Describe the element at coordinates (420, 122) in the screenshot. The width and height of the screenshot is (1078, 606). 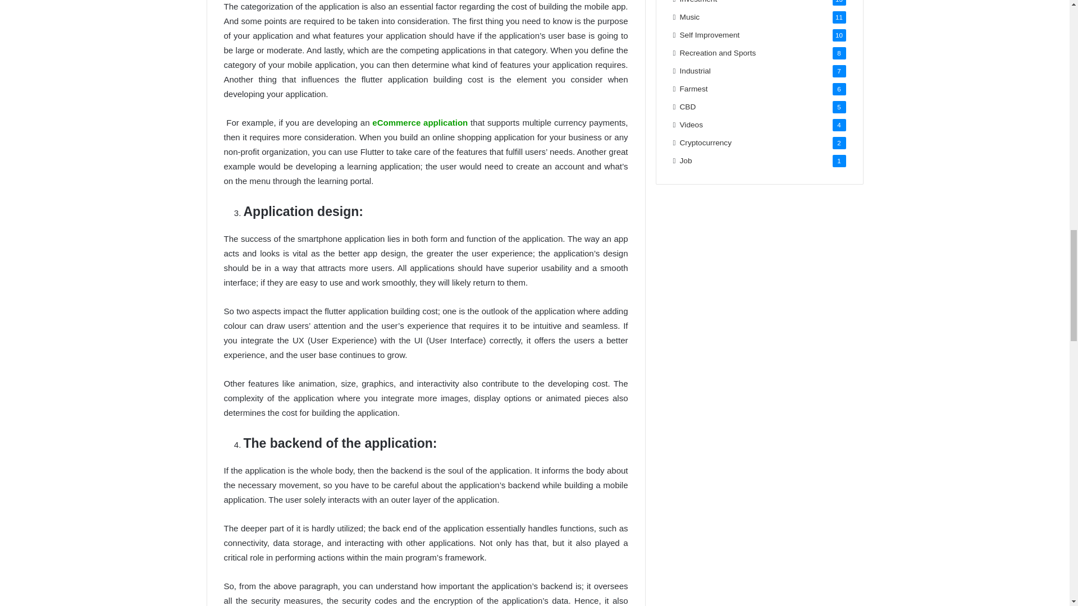
I see `eCommerce application` at that location.